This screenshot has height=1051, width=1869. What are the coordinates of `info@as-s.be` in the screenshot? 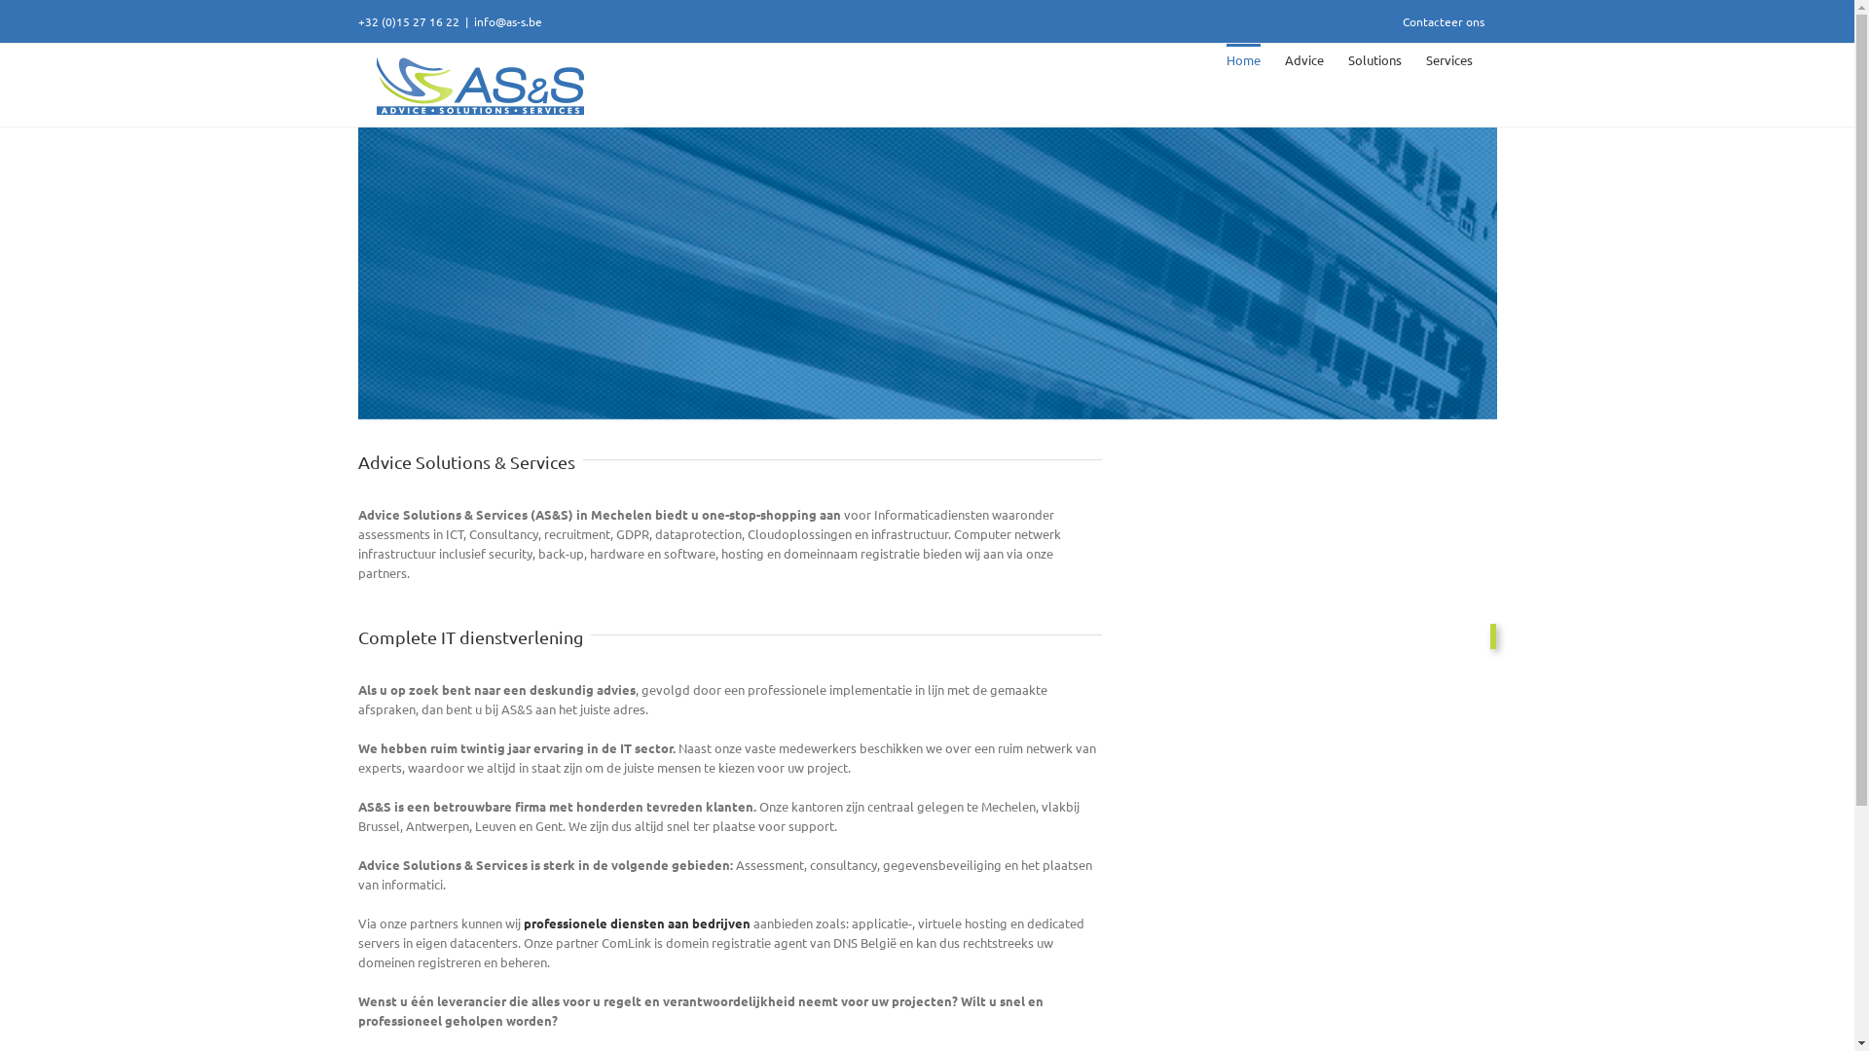 It's located at (507, 21).